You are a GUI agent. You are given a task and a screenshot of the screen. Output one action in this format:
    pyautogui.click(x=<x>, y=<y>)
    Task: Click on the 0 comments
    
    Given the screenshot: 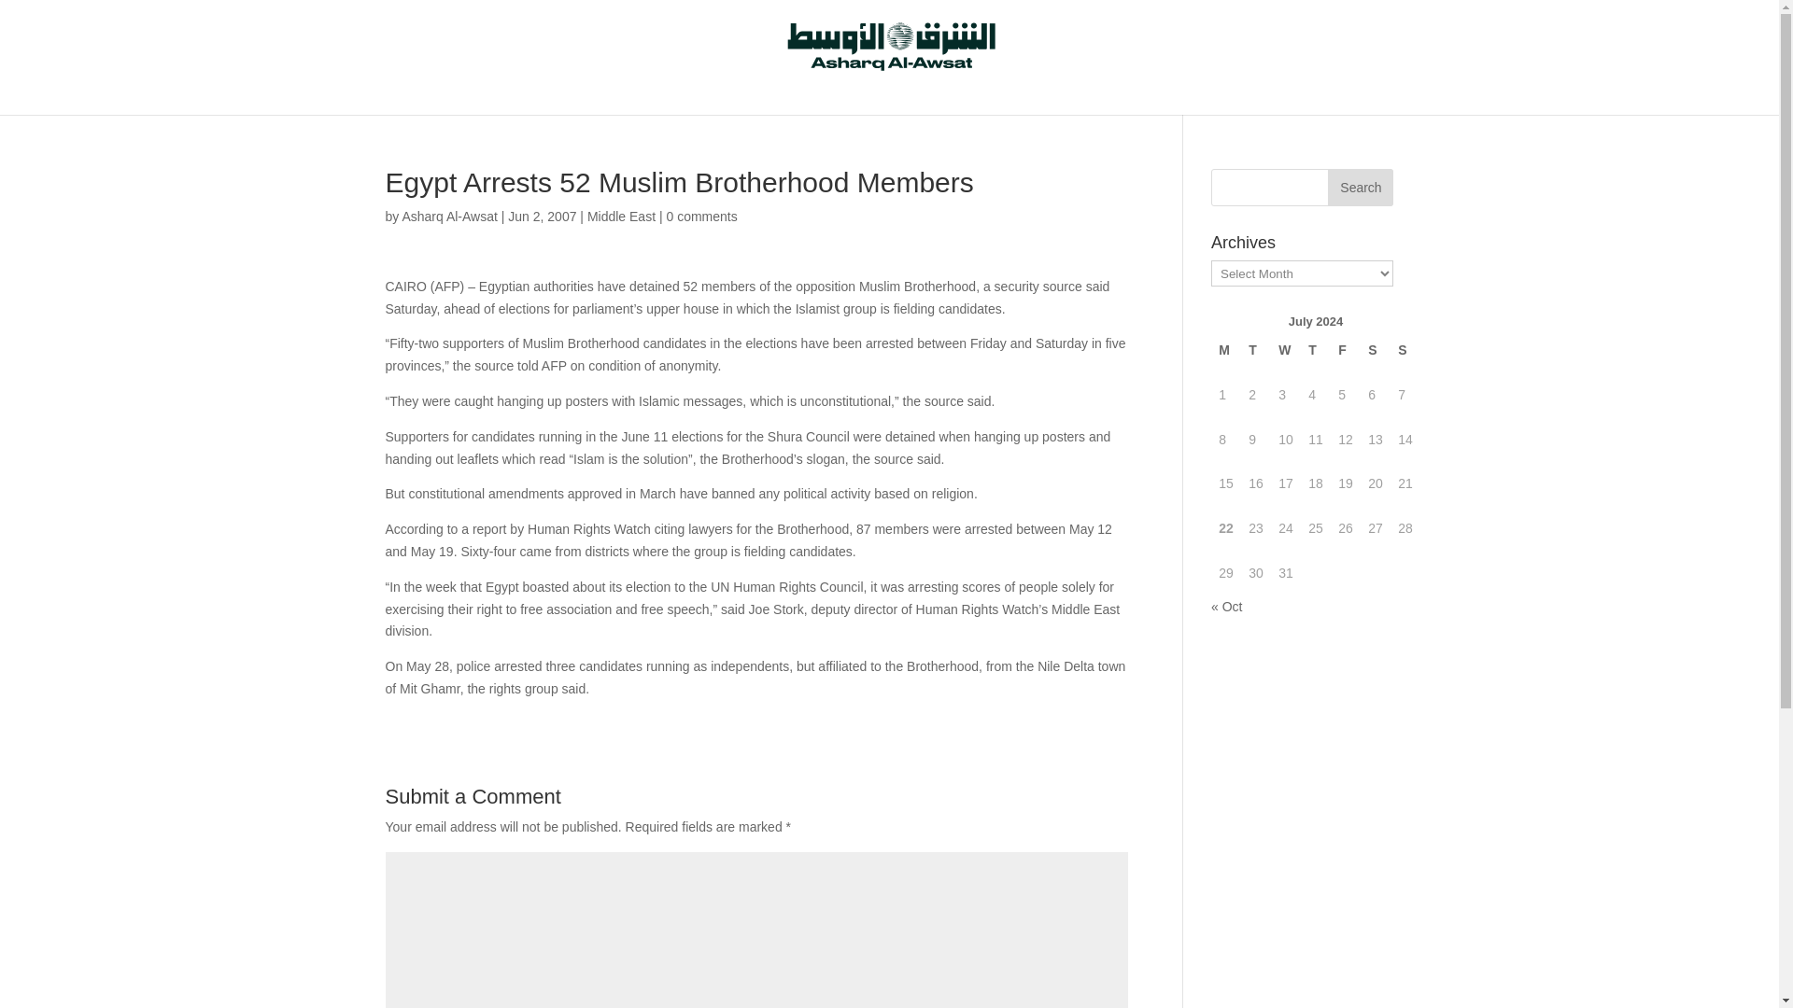 What is the action you would take?
    pyautogui.click(x=700, y=216)
    